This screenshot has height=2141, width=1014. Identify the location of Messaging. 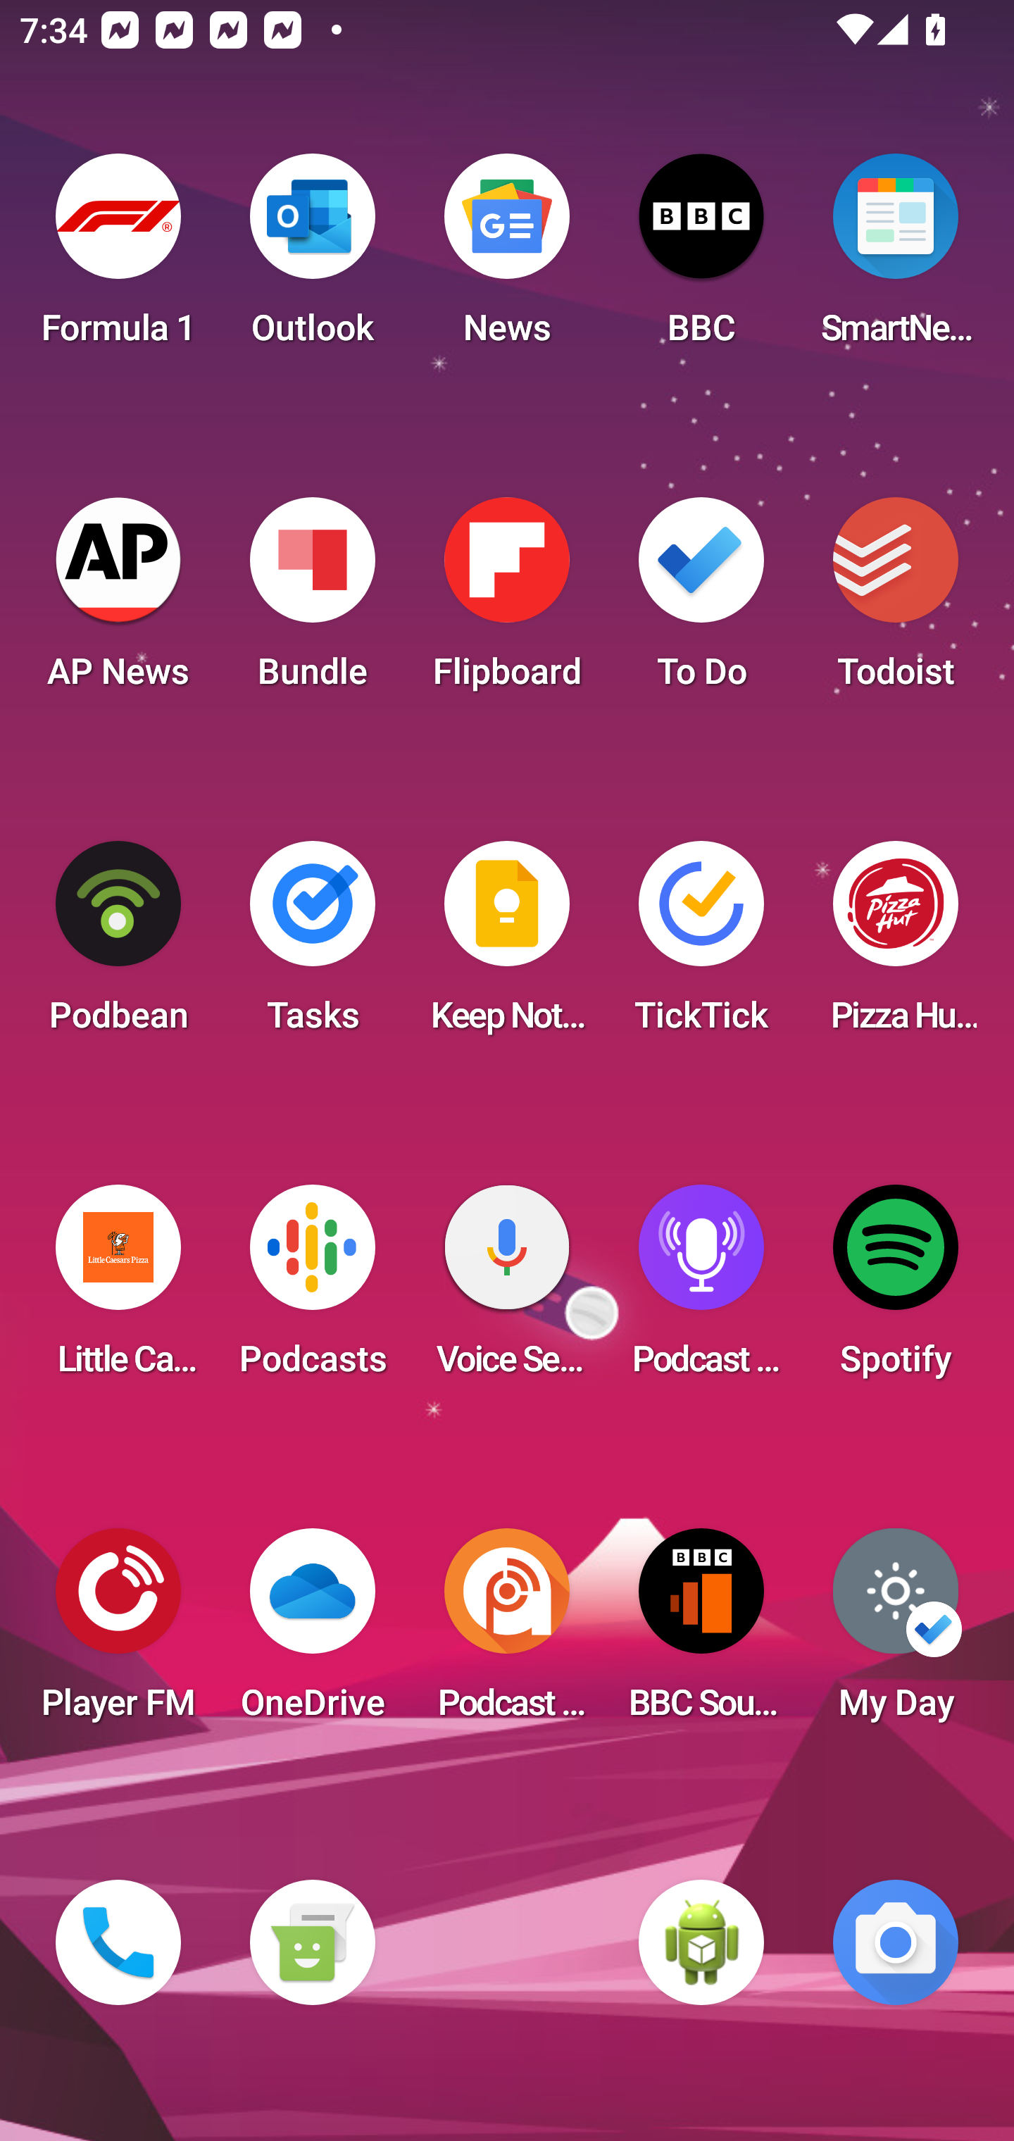
(312, 1942).